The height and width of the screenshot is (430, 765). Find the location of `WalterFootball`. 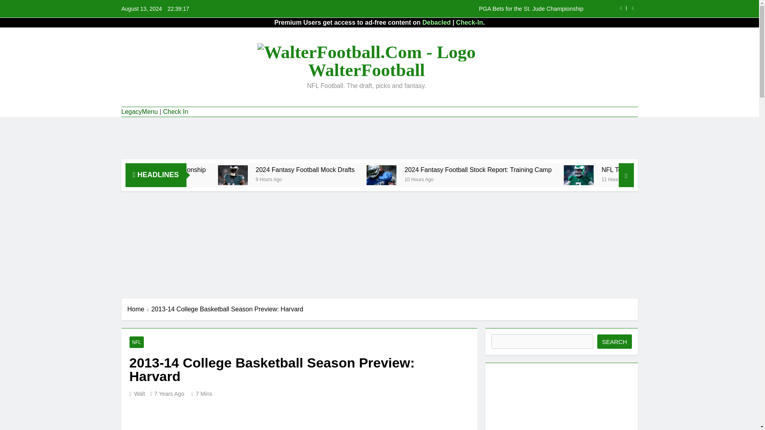

WalterFootball is located at coordinates (366, 70).